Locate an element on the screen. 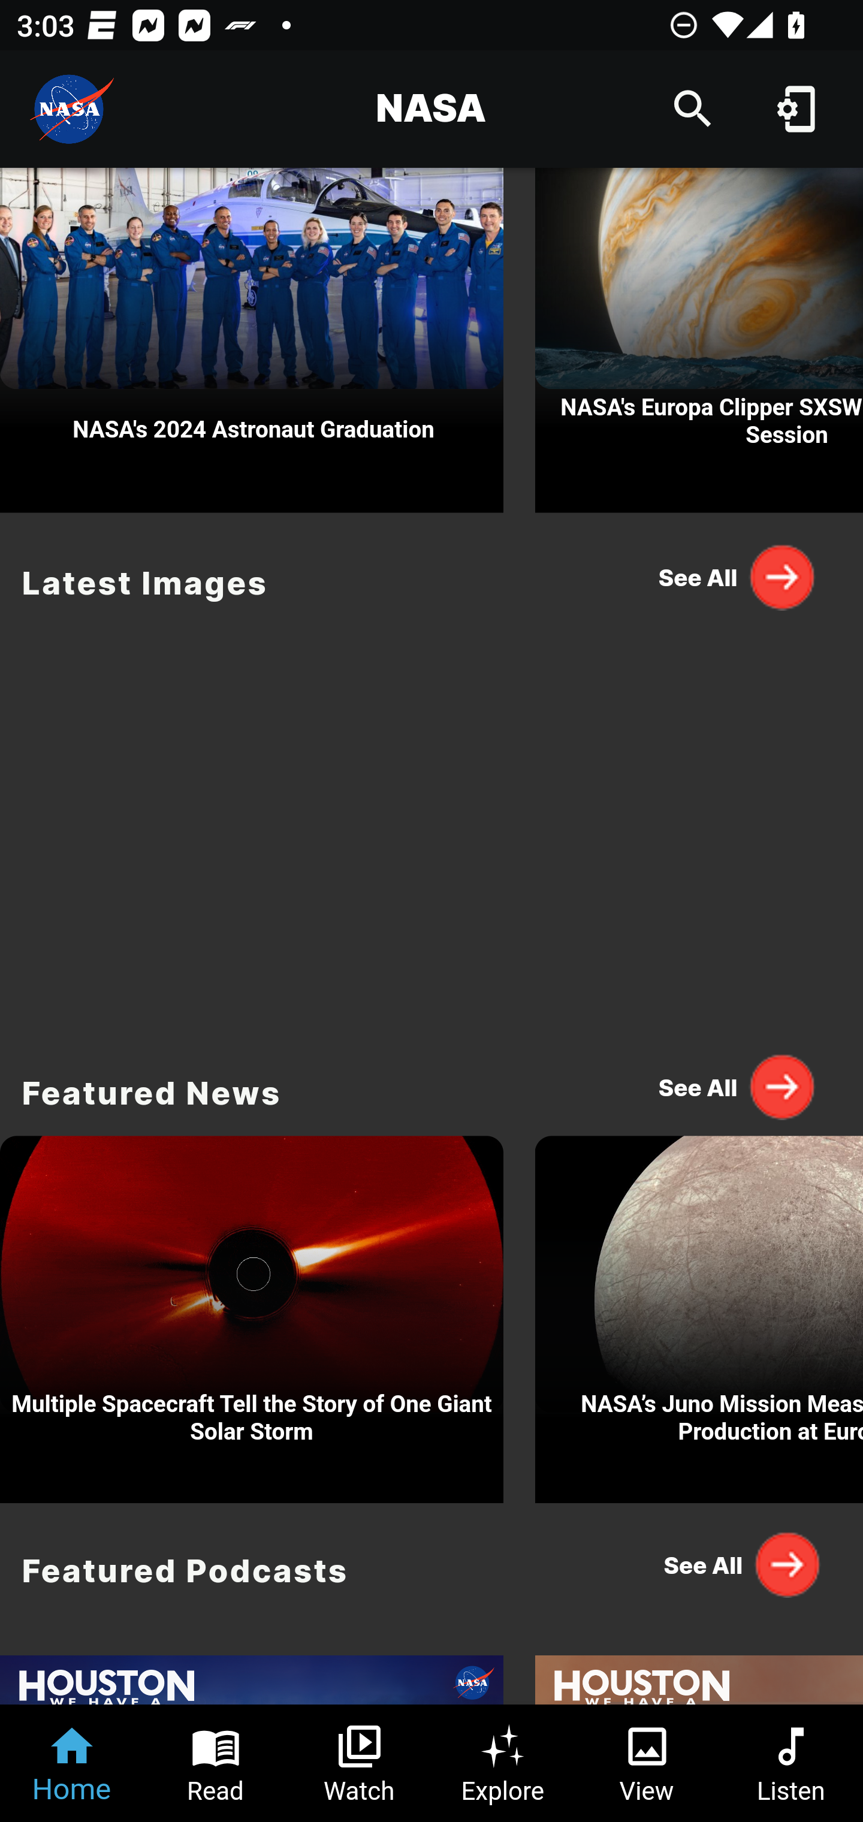 The height and width of the screenshot is (1822, 863). NASA's 2024 Astronaut Graduation is located at coordinates (252, 340).